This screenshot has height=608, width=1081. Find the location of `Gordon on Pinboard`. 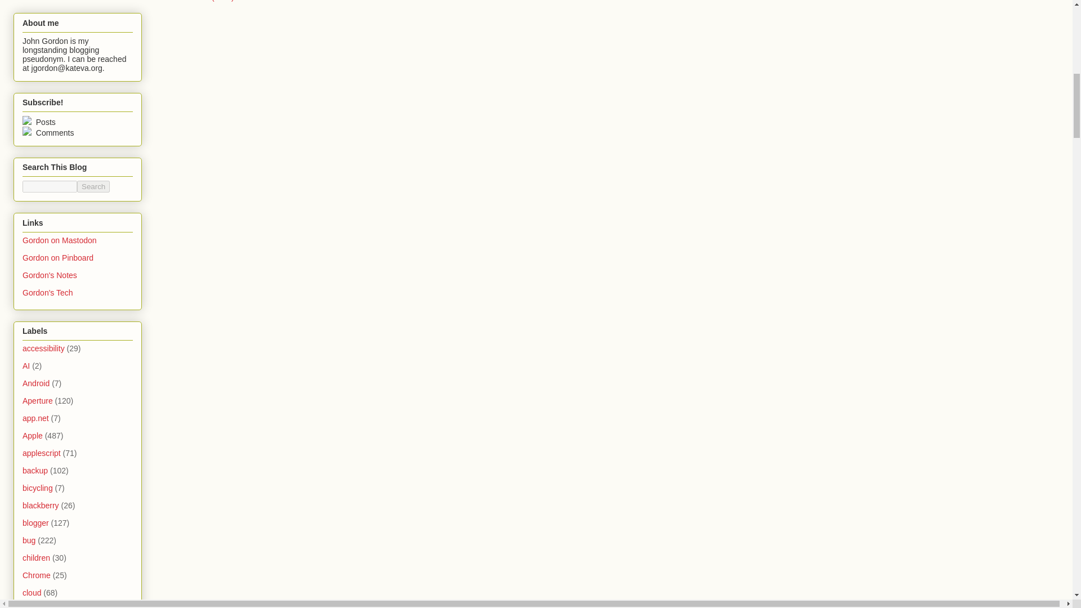

Gordon on Pinboard is located at coordinates (57, 258).